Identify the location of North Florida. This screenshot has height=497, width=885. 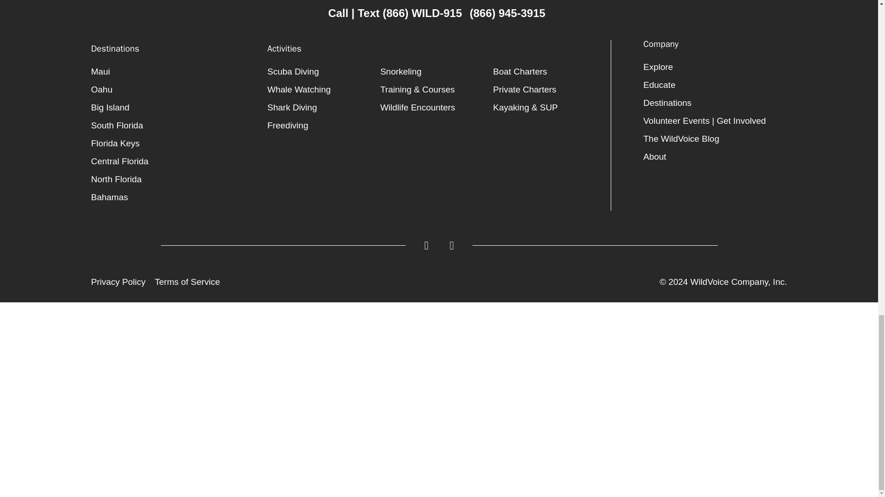
(174, 179).